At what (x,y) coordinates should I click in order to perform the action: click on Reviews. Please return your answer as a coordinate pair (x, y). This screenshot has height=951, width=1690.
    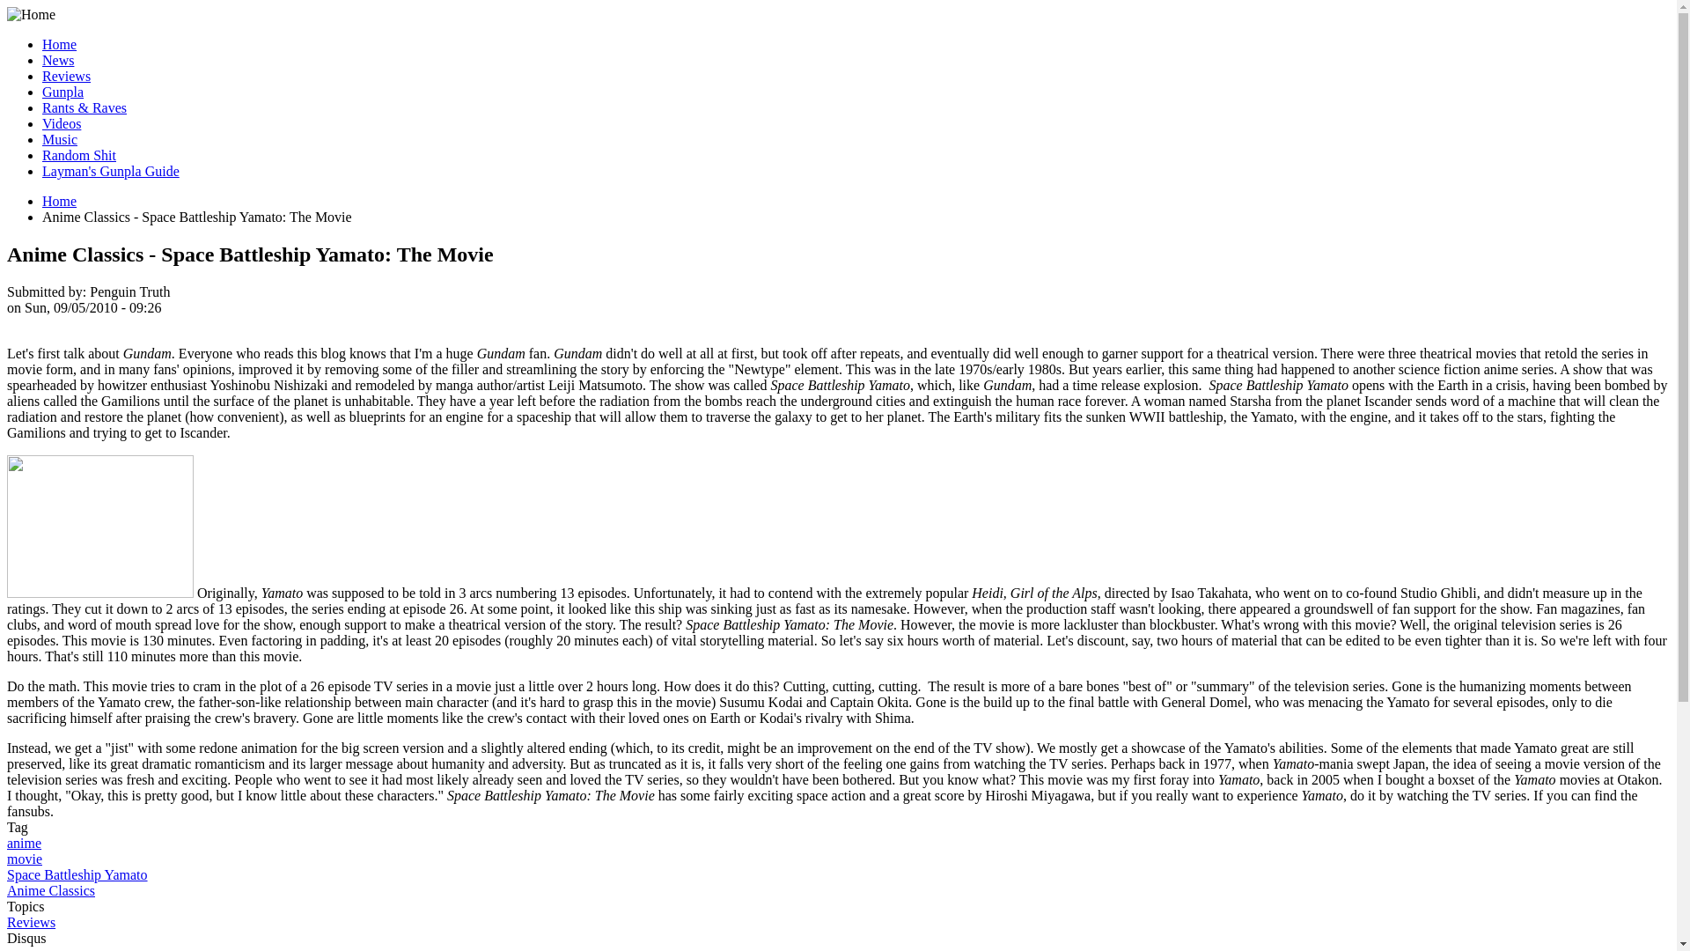
    Looking at the image, I should click on (67, 76).